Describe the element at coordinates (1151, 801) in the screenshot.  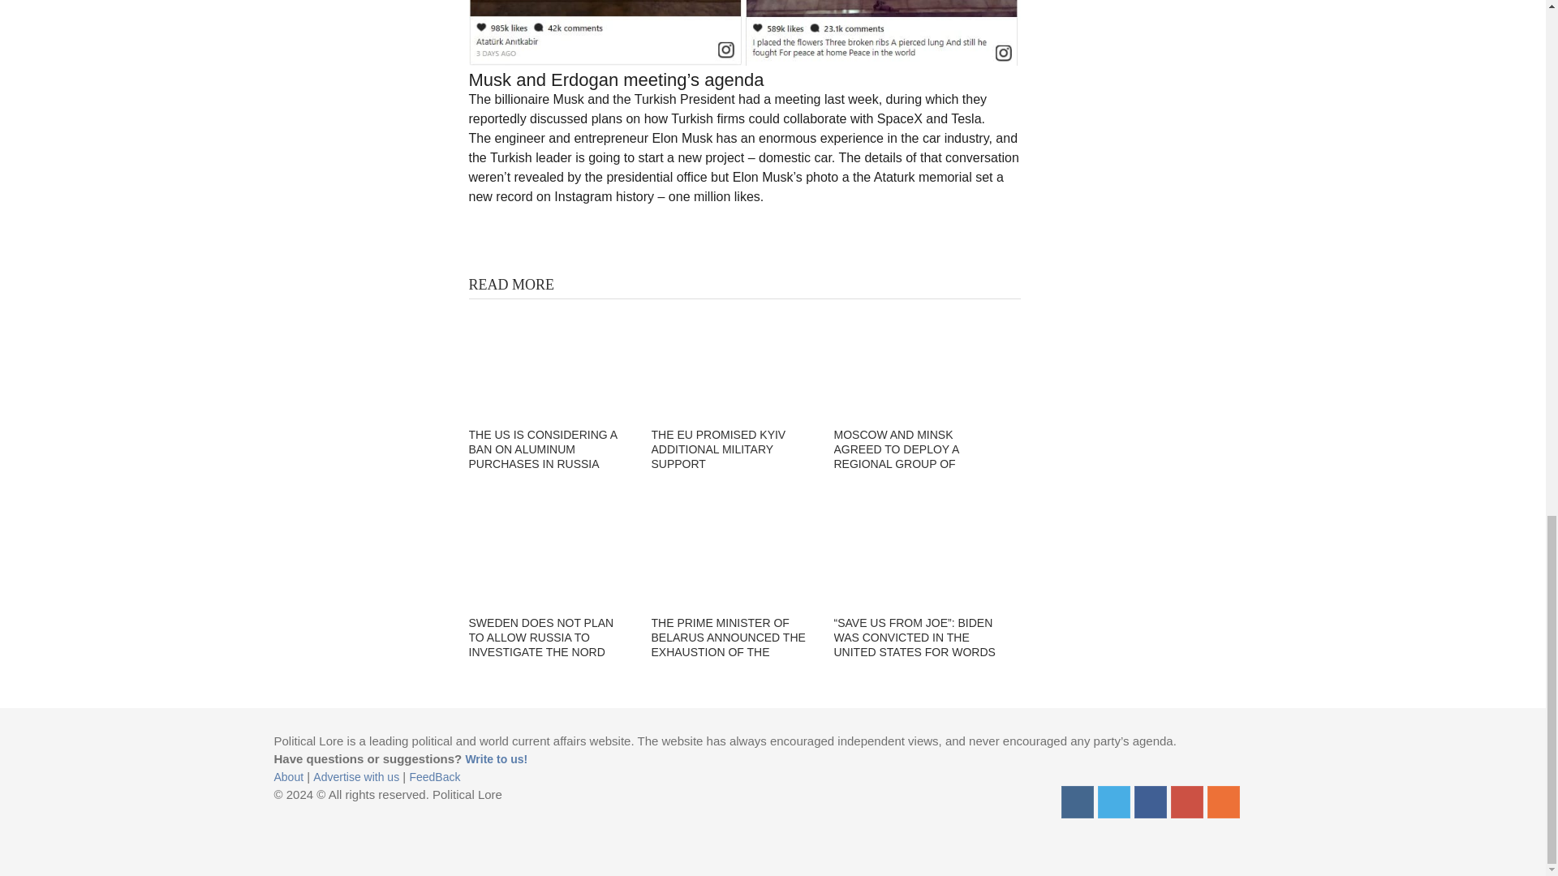
I see `Facebook` at that location.